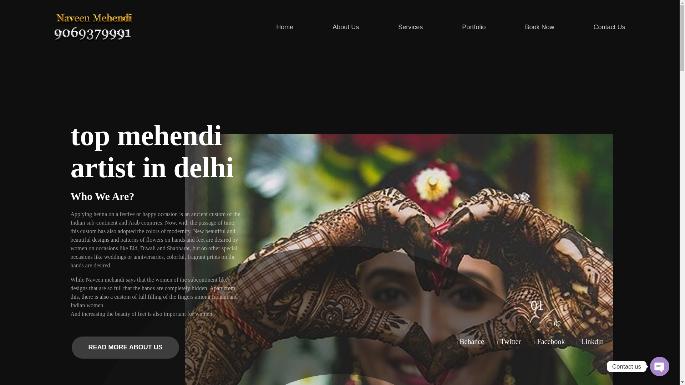 Image resolution: width=685 pixels, height=385 pixels. Describe the element at coordinates (510, 343) in the screenshot. I see `About Us` at that location.